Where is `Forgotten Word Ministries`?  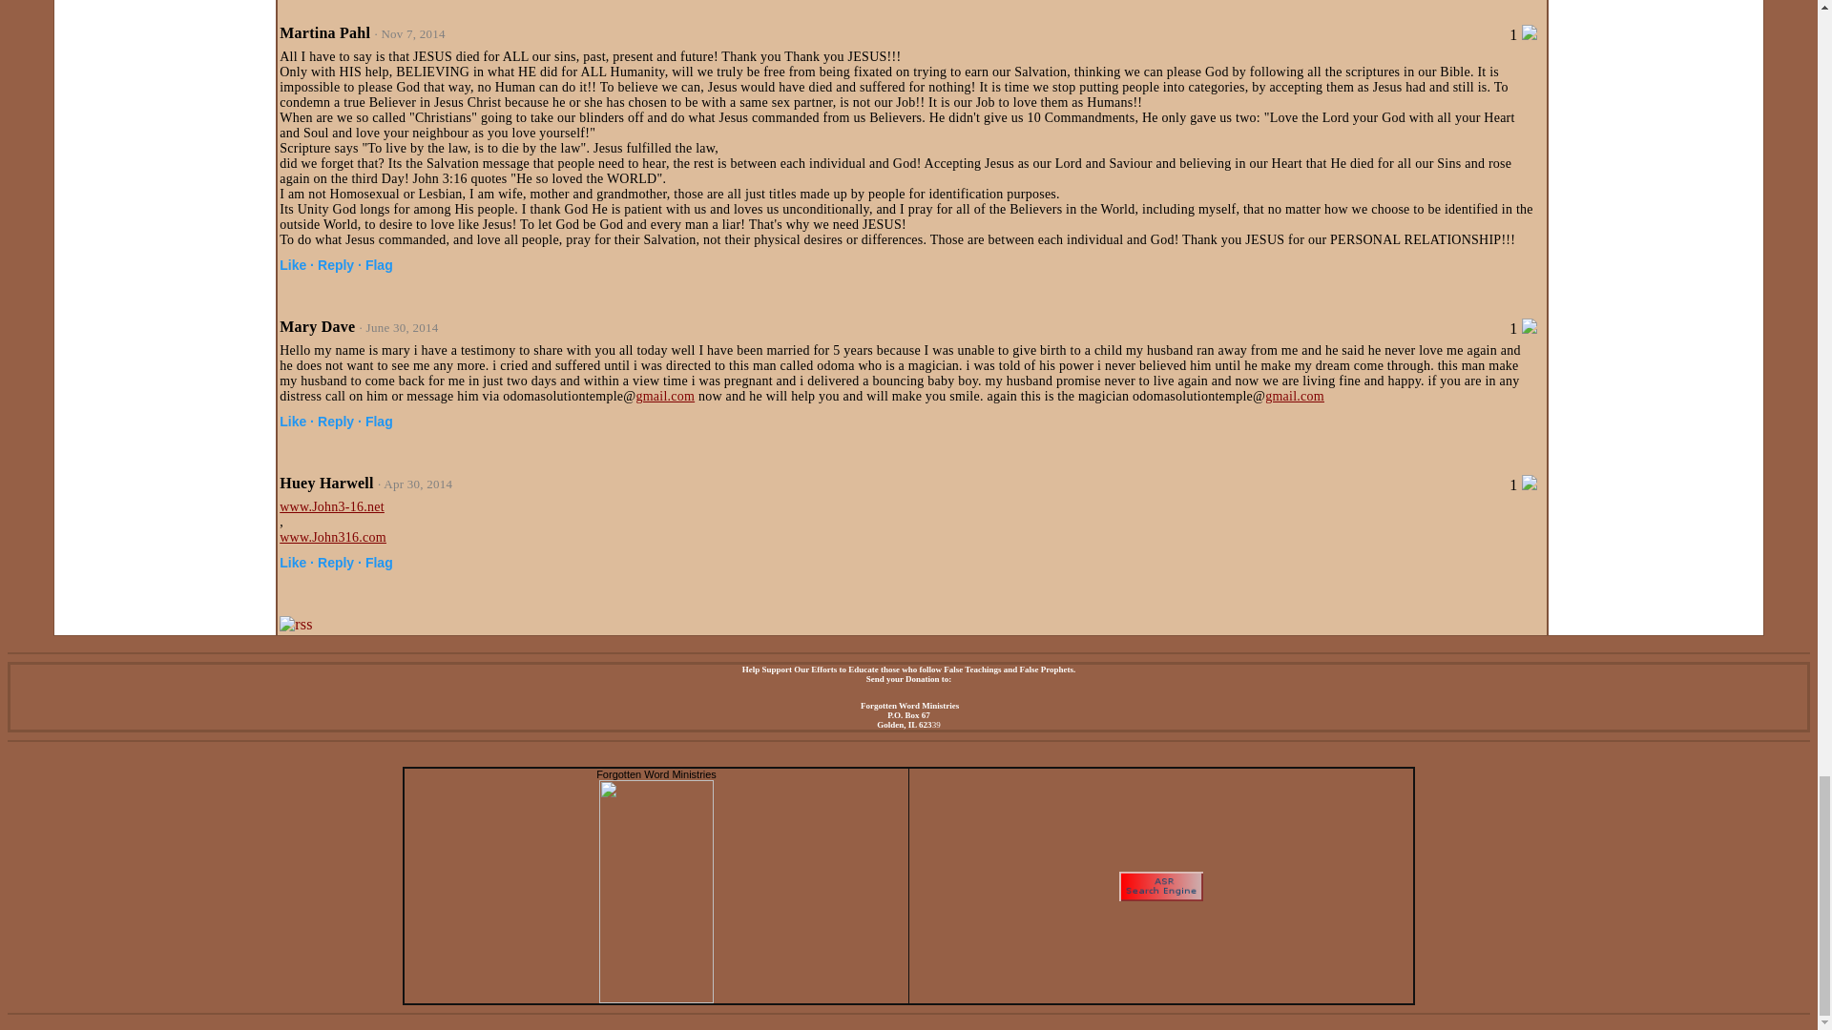 Forgotten Word Ministries is located at coordinates (656, 773).